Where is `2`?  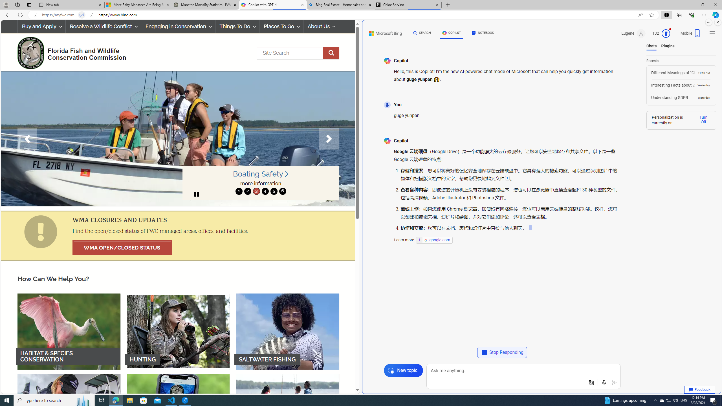 2 is located at coordinates (248, 191).